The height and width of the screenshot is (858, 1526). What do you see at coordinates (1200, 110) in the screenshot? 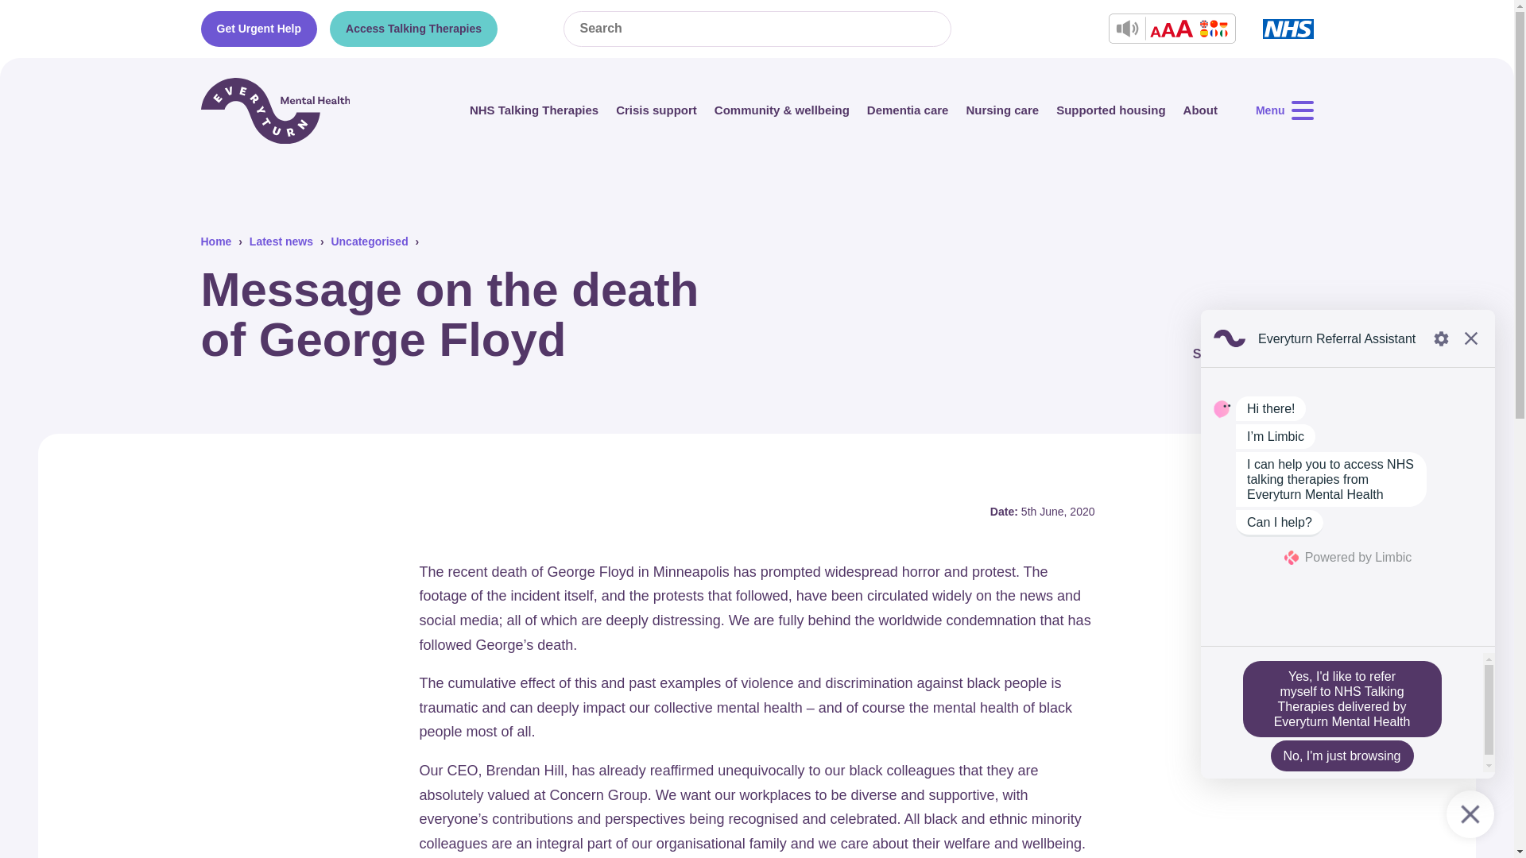
I see `About` at bounding box center [1200, 110].